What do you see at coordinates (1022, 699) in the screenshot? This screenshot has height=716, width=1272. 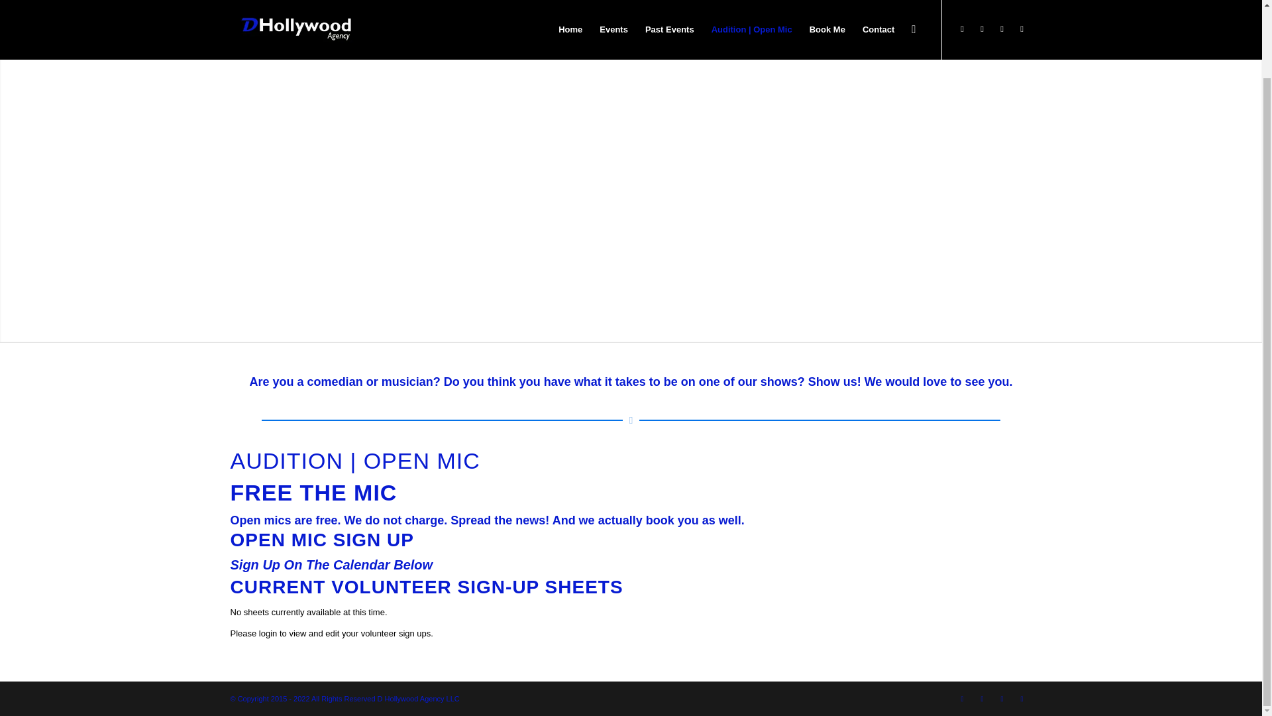 I see `Youtube` at bounding box center [1022, 699].